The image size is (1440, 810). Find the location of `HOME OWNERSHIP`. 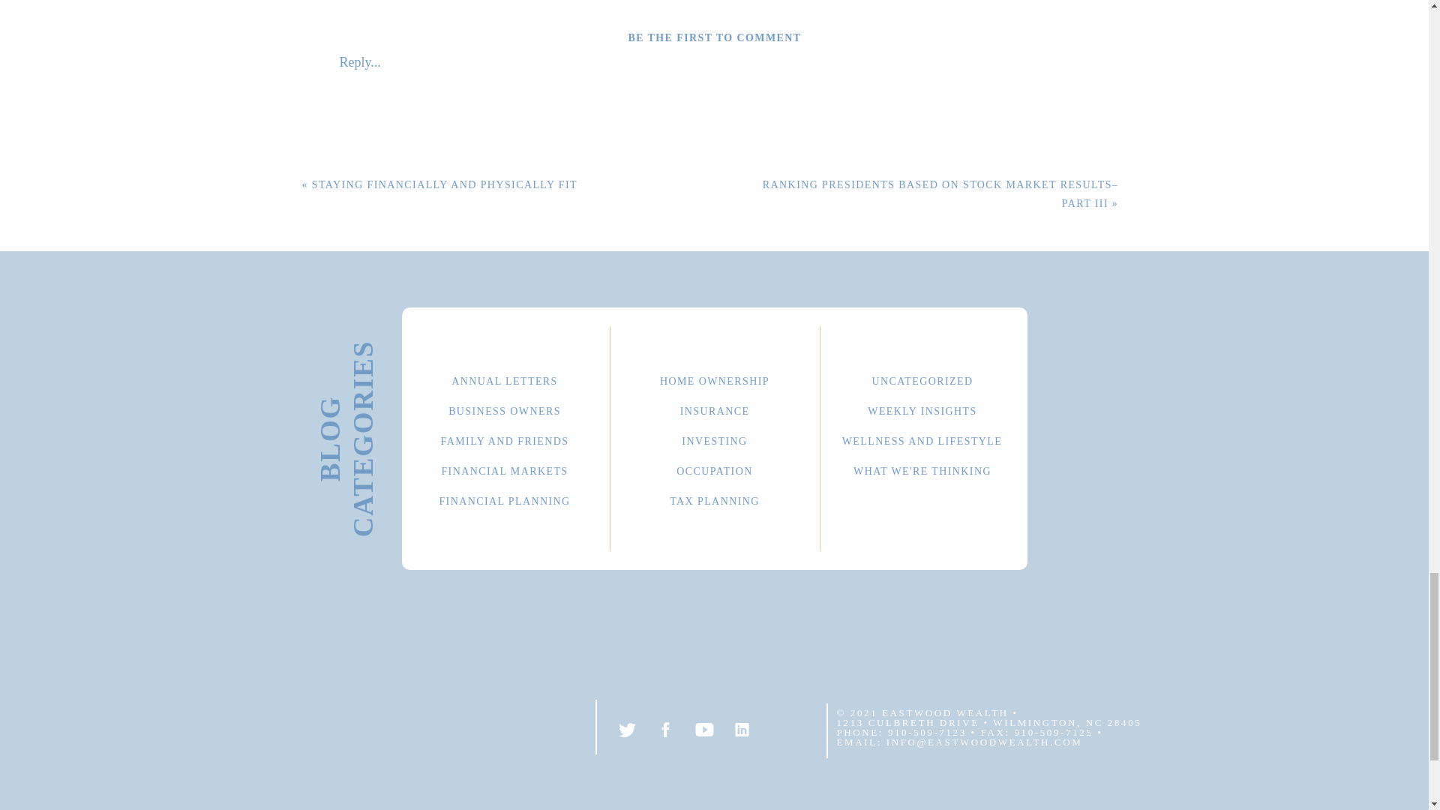

HOME OWNERSHIP is located at coordinates (714, 379).